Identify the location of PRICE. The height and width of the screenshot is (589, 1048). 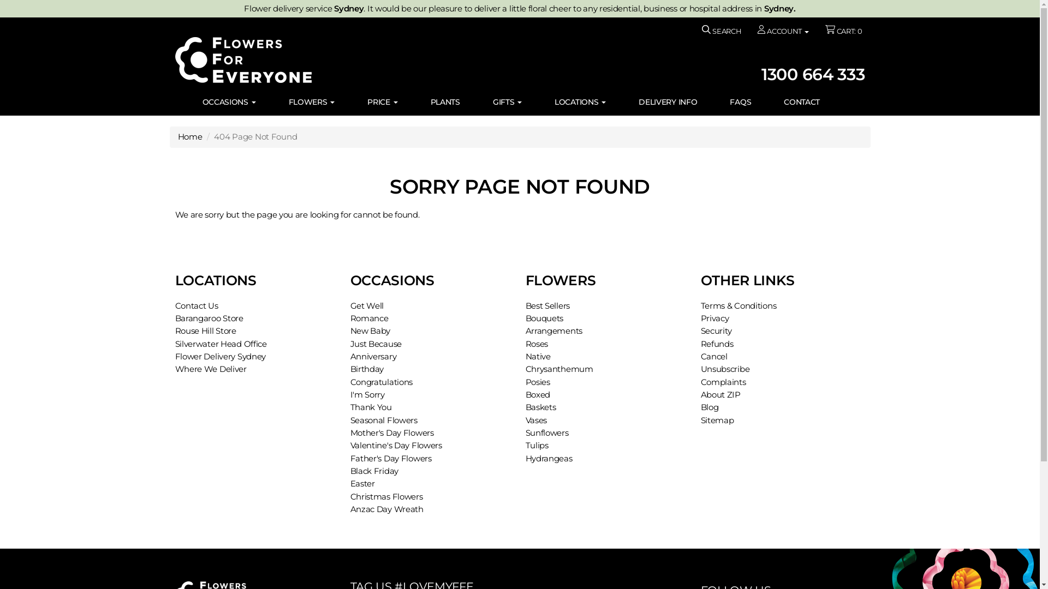
(382, 102).